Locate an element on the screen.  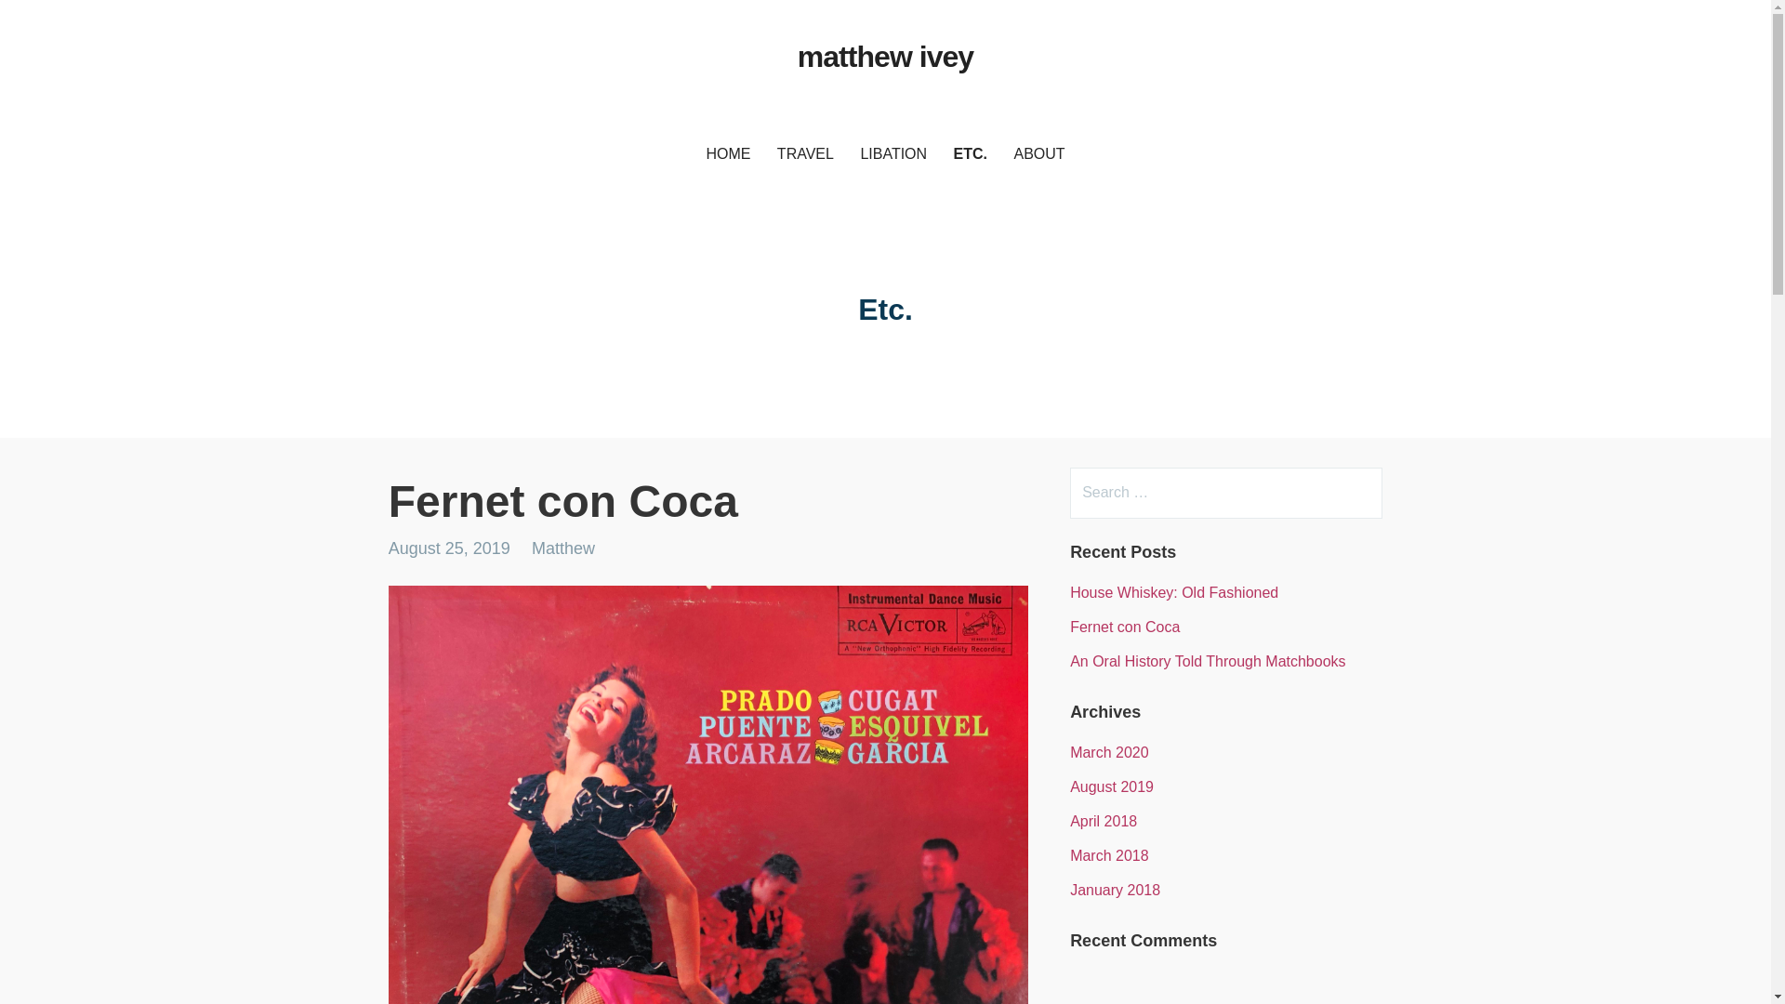
March 2020 is located at coordinates (1109, 752).